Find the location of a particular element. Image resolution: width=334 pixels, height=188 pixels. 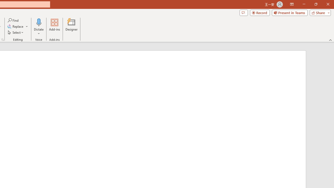

Replace... is located at coordinates (18, 27).